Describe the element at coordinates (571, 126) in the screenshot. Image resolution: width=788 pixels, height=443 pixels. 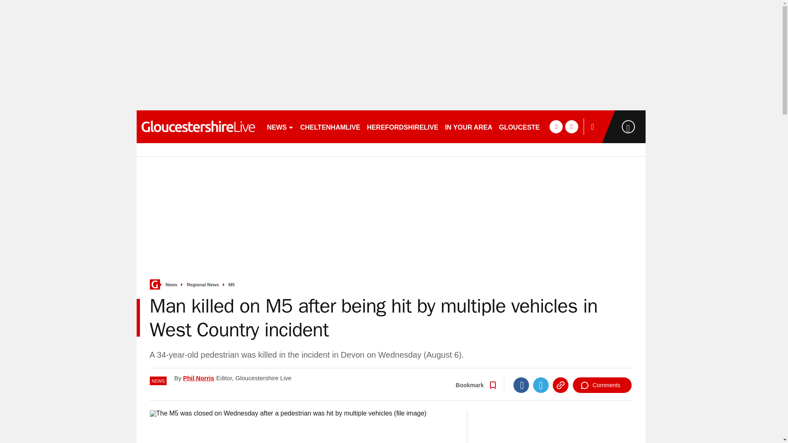
I see `twitter` at that location.